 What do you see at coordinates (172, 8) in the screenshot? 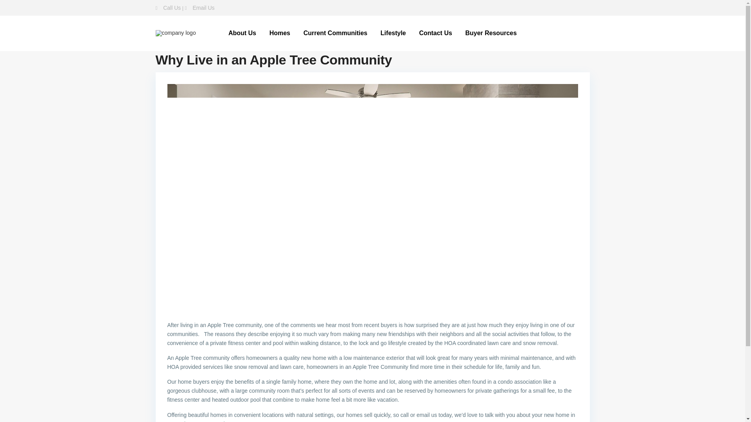
I see `Call Us` at bounding box center [172, 8].